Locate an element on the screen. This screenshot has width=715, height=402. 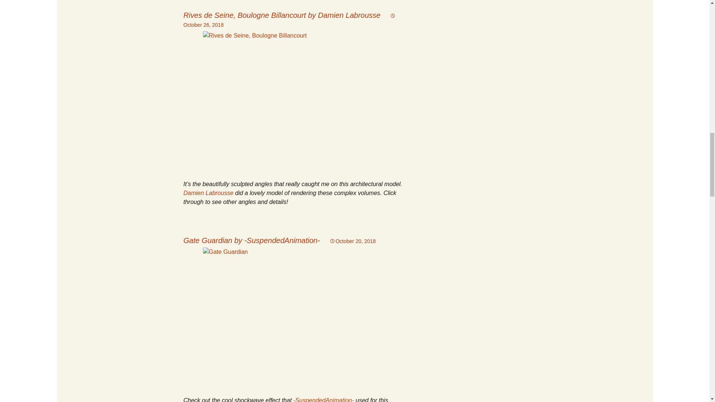
October 20, 2018 is located at coordinates (353, 241).